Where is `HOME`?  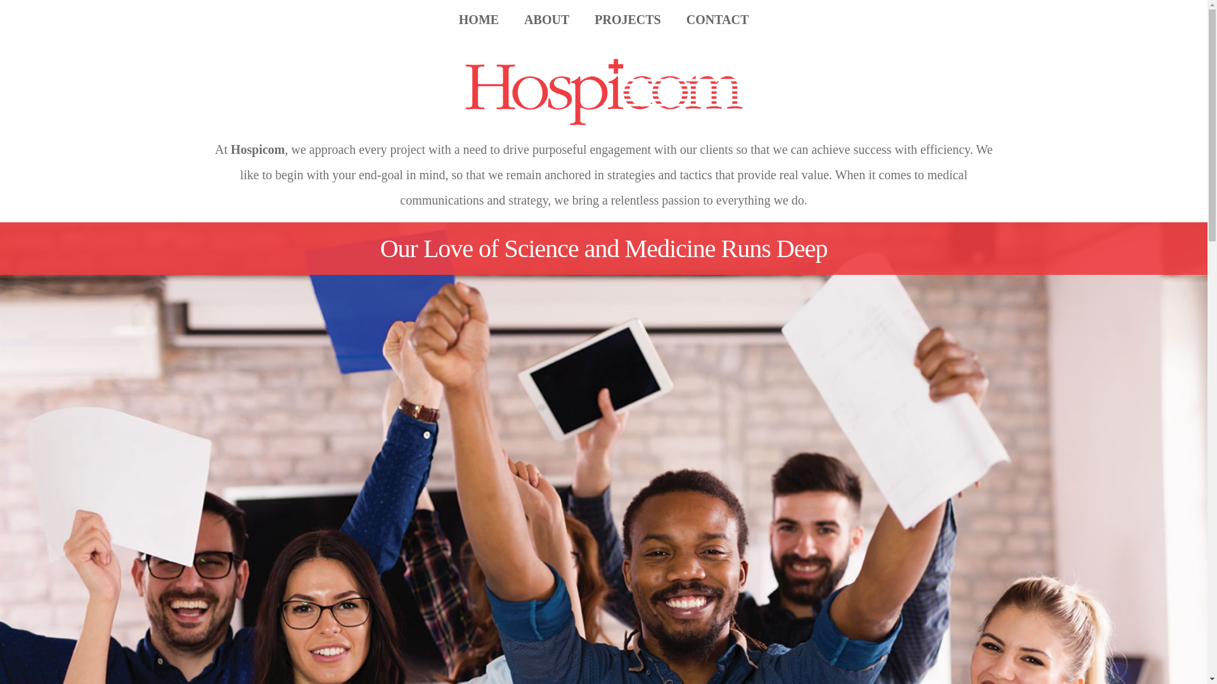
HOME is located at coordinates (479, 20).